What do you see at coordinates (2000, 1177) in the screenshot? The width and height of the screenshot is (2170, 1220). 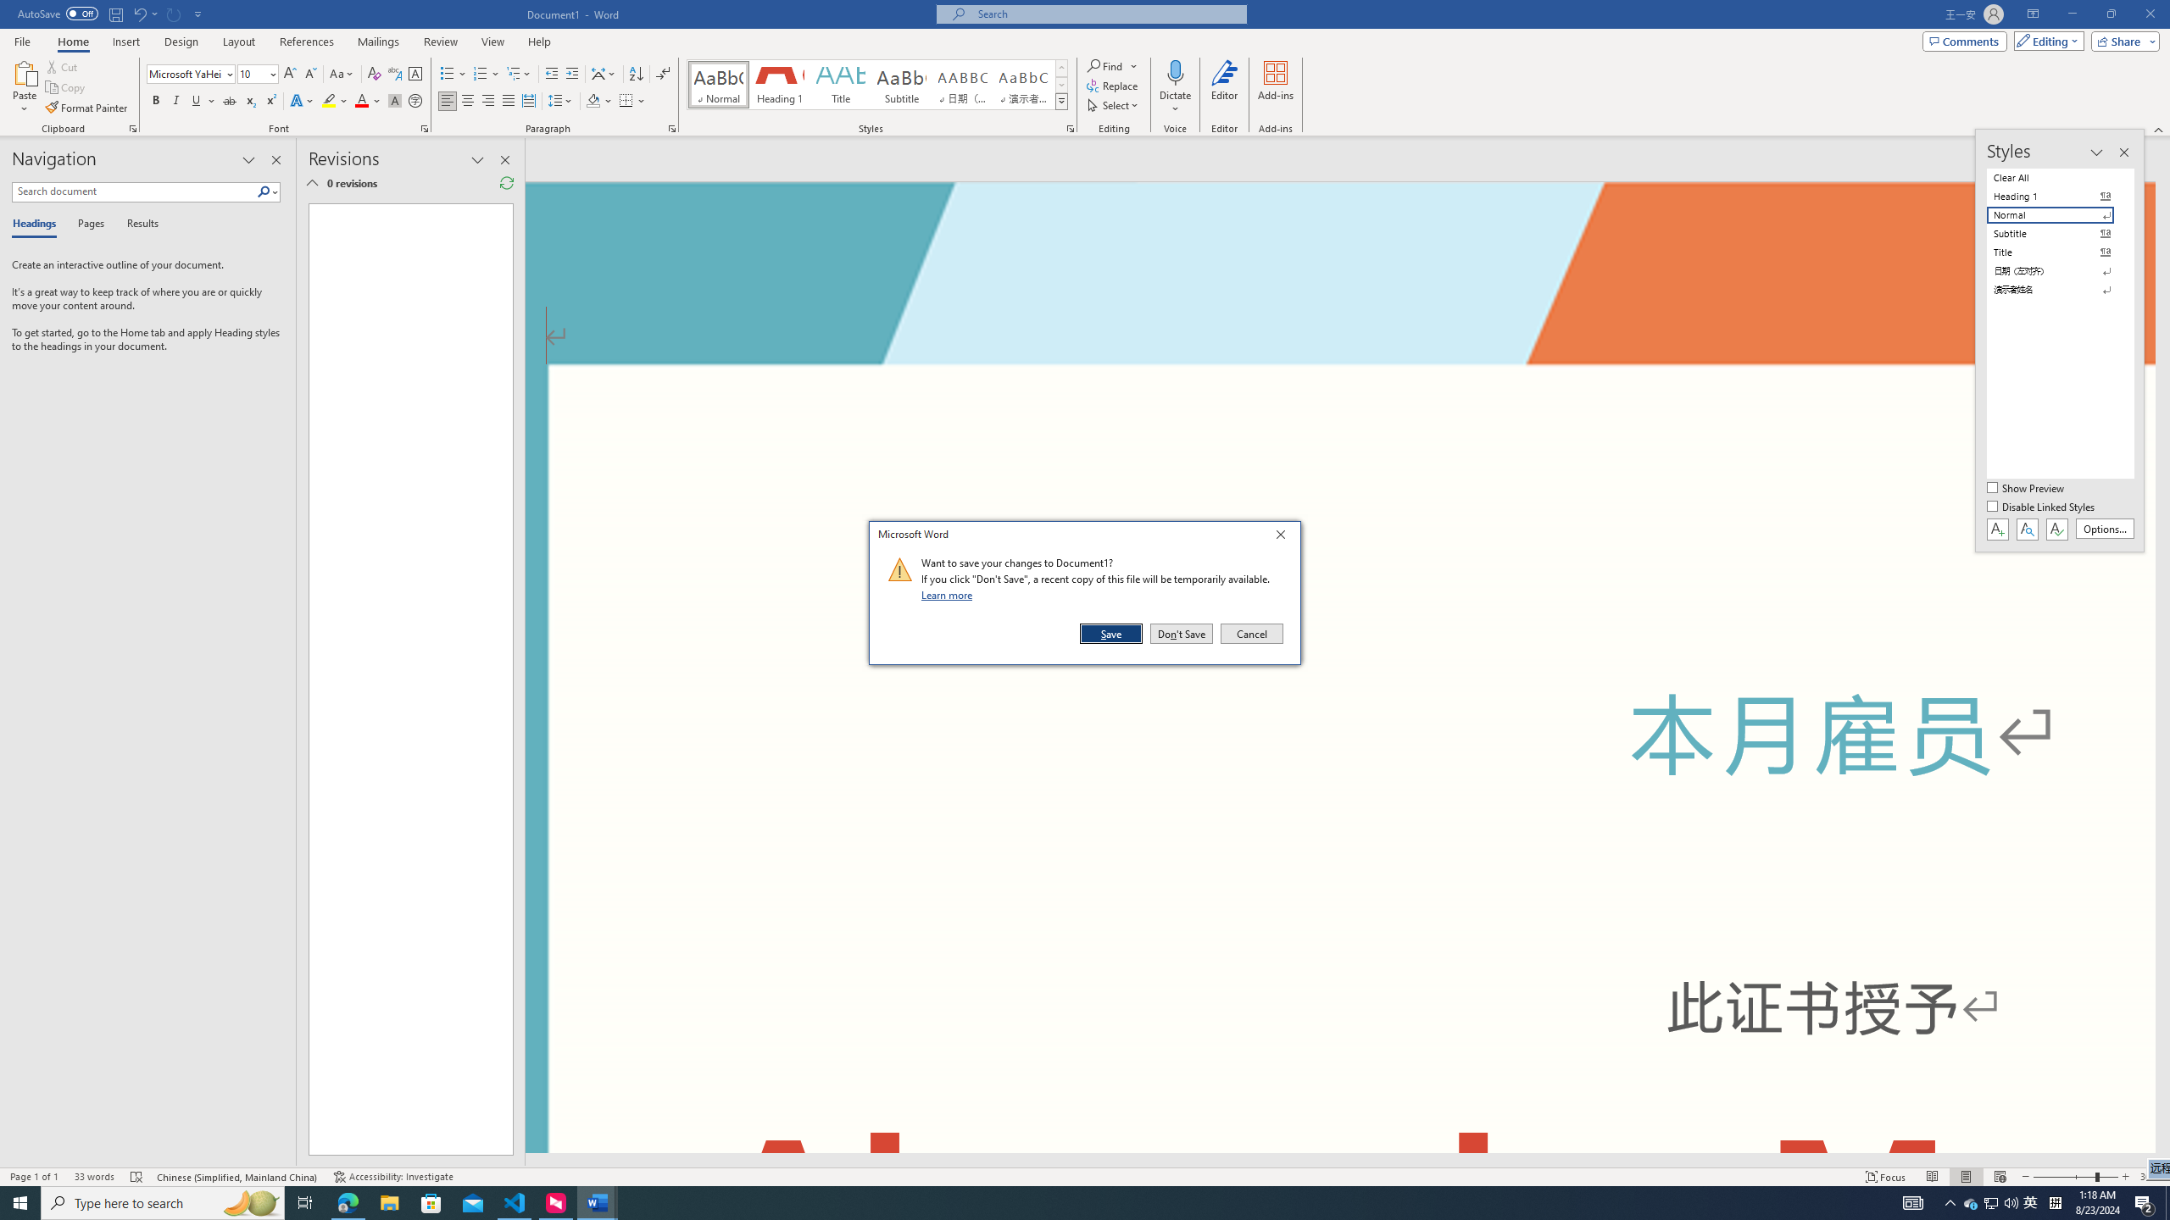 I see `Web Layout` at bounding box center [2000, 1177].